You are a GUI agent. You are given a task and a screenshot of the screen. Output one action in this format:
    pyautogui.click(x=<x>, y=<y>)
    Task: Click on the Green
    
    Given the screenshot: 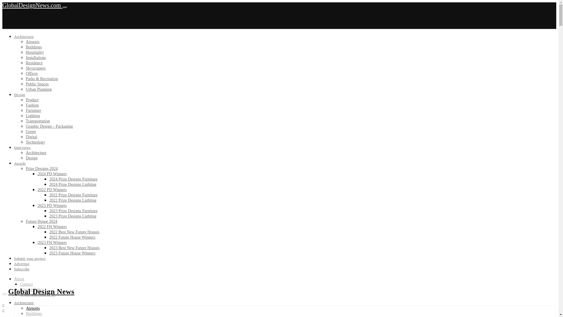 What is the action you would take?
    pyautogui.click(x=31, y=131)
    